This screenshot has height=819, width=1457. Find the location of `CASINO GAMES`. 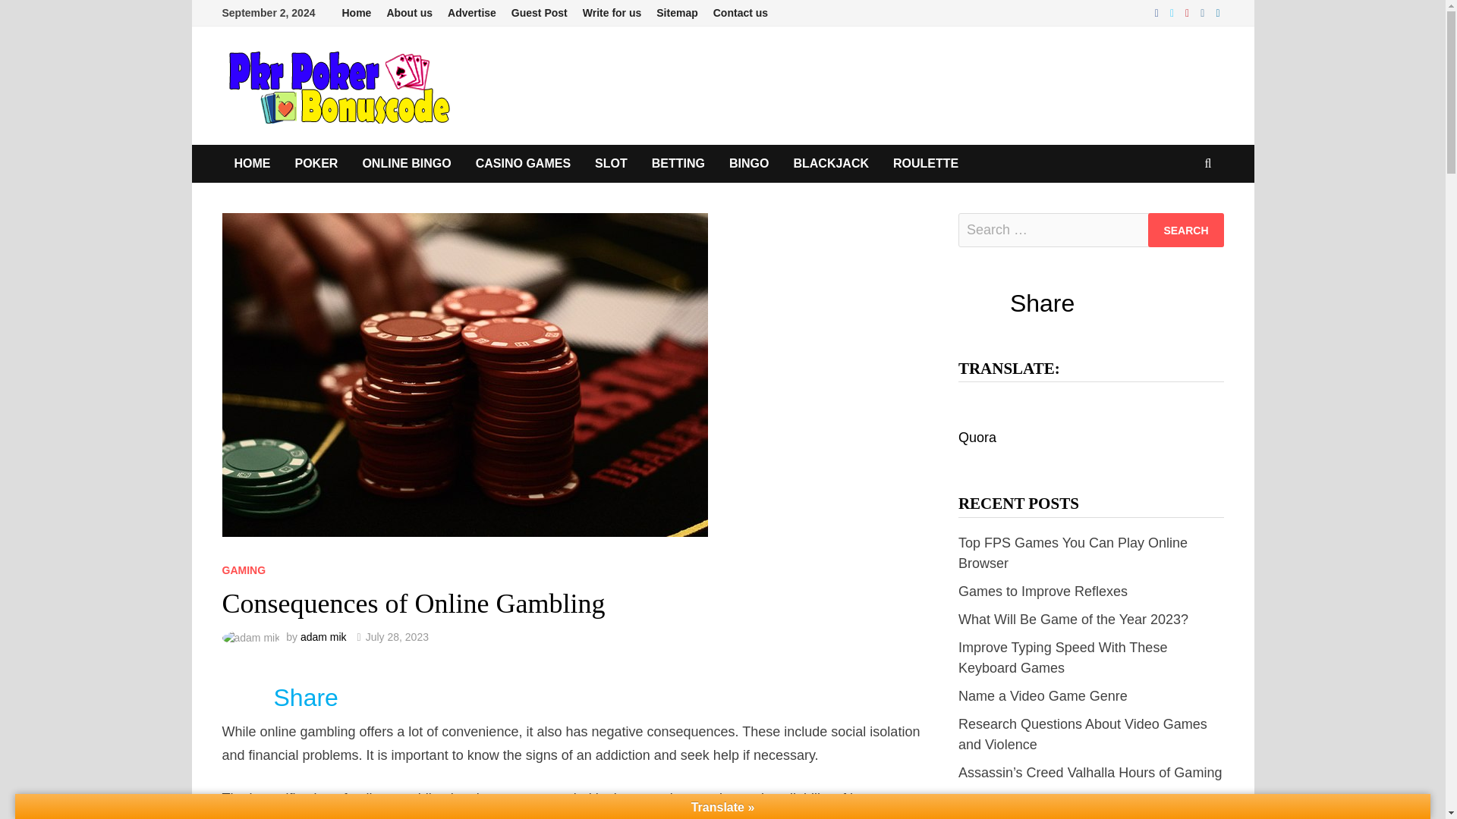

CASINO GAMES is located at coordinates (523, 164).